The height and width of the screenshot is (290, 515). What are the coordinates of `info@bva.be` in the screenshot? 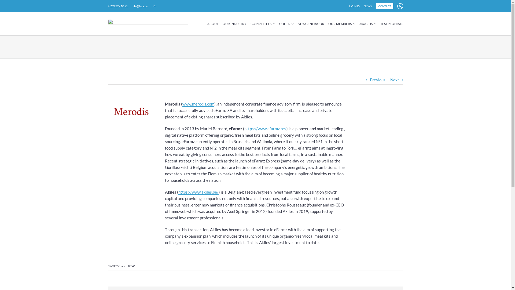 It's located at (140, 6).